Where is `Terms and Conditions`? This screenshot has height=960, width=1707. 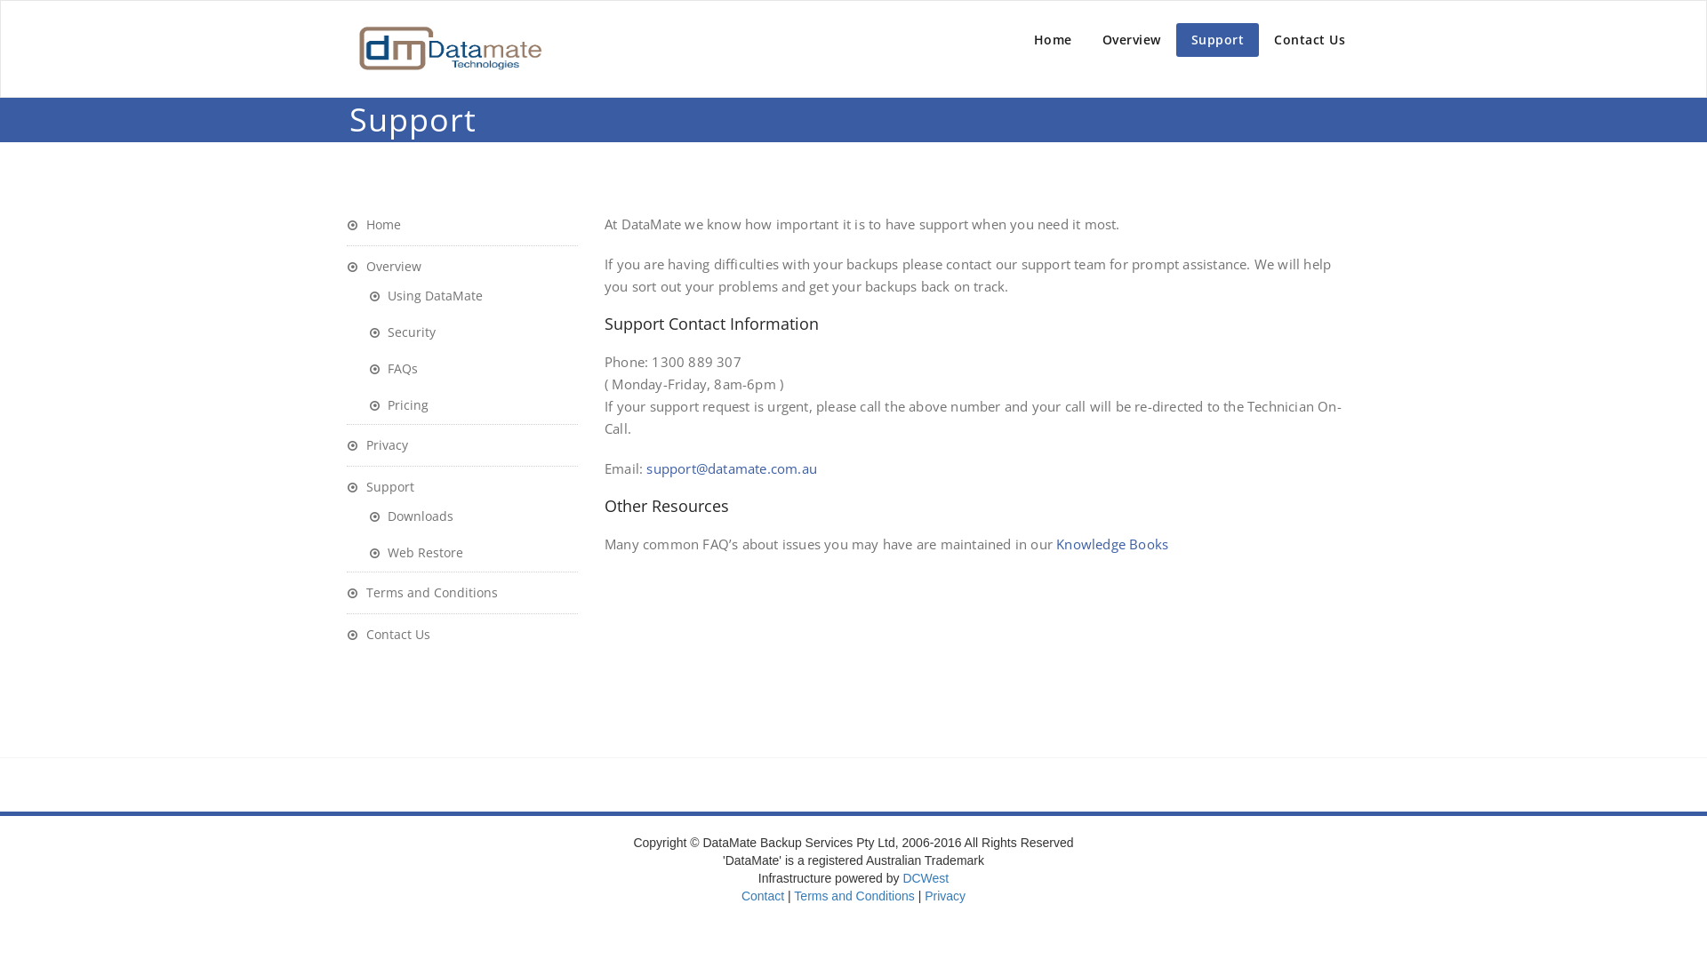
Terms and Conditions is located at coordinates (853, 896).